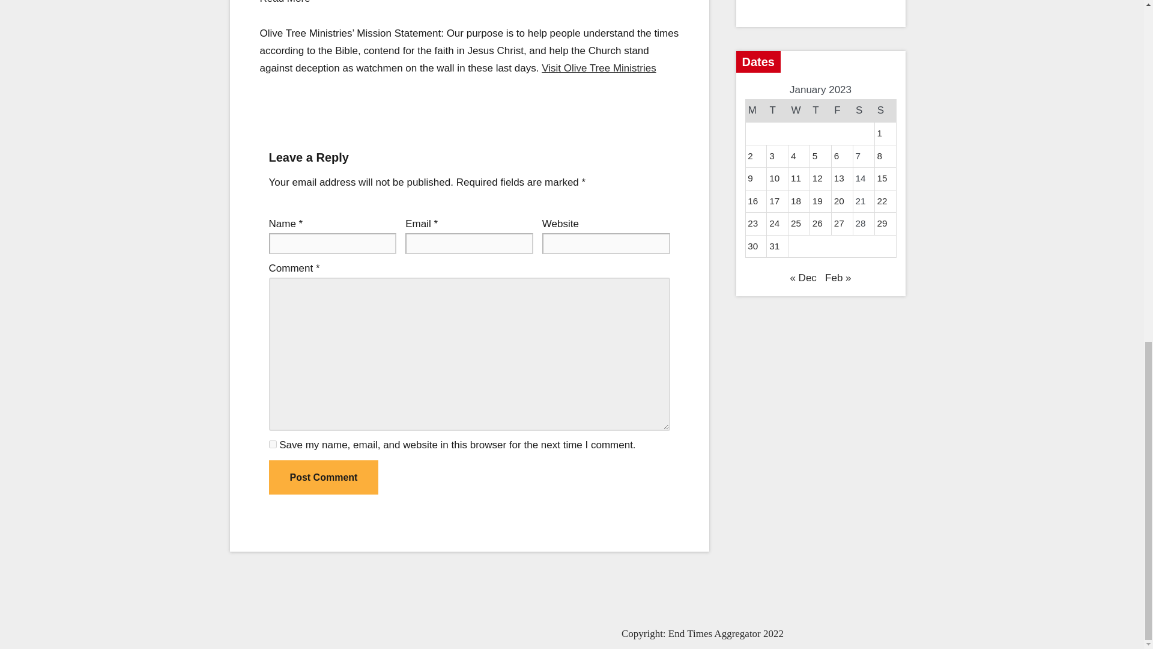 Image resolution: width=1153 pixels, height=649 pixels. What do you see at coordinates (842, 111) in the screenshot?
I see `Friday` at bounding box center [842, 111].